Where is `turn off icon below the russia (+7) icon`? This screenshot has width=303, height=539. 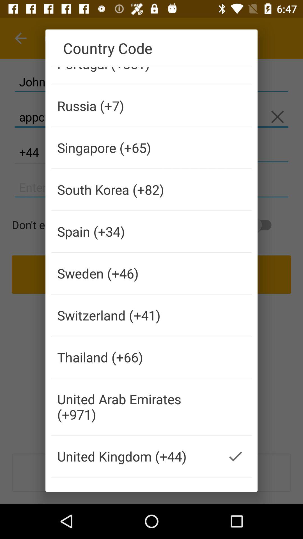 turn off icon below the russia (+7) icon is located at coordinates (135, 148).